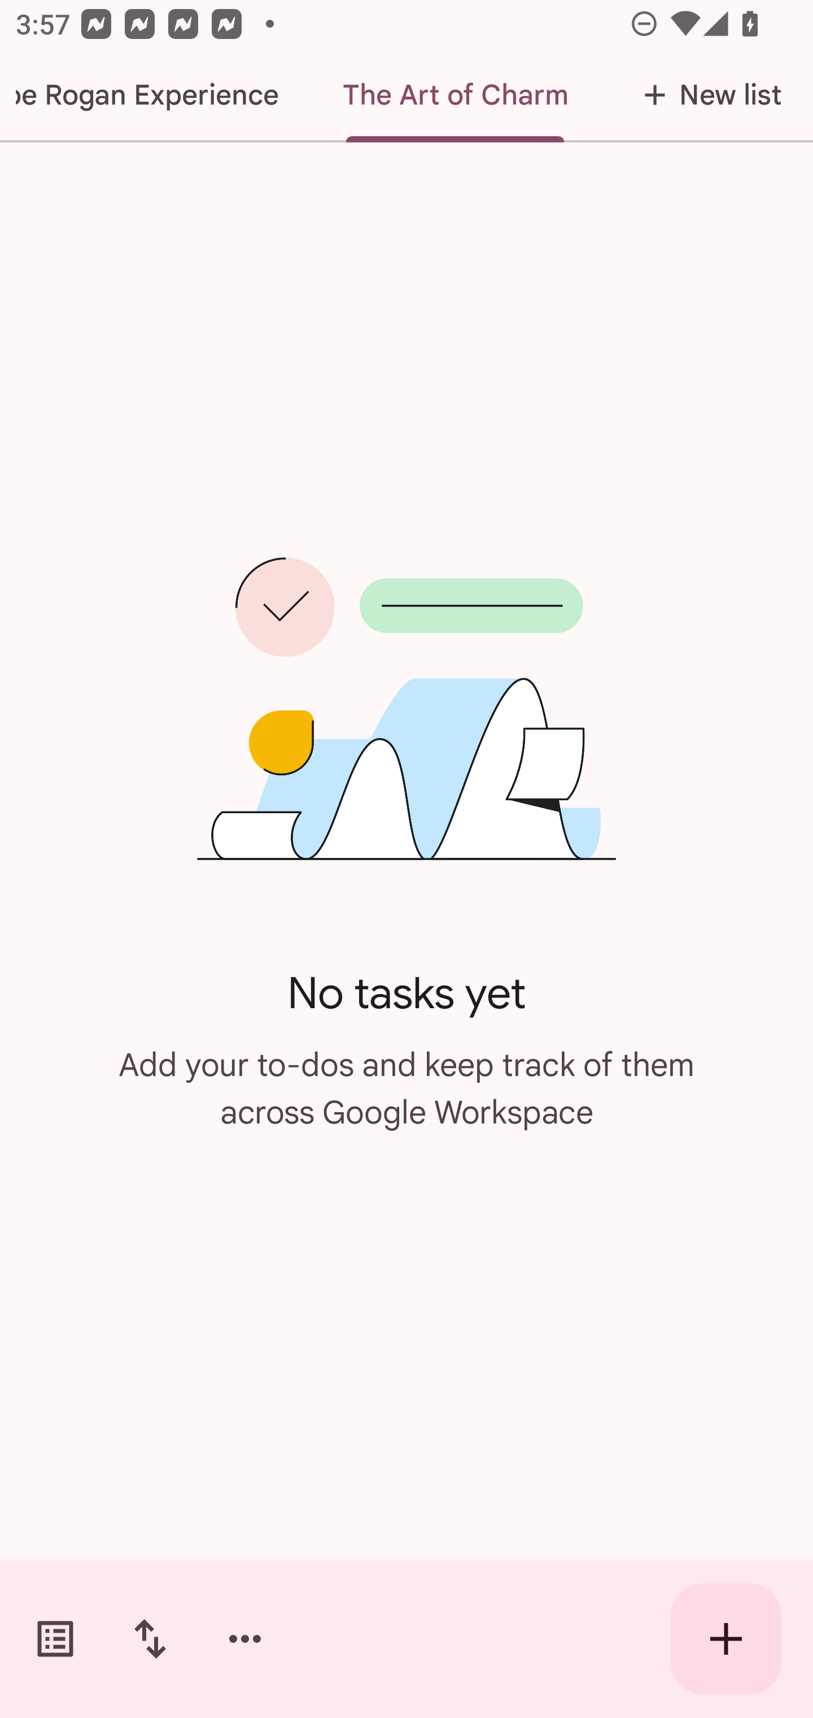  What do you see at coordinates (155, 95) in the screenshot?
I see `The Joe Rogan Experience` at bounding box center [155, 95].